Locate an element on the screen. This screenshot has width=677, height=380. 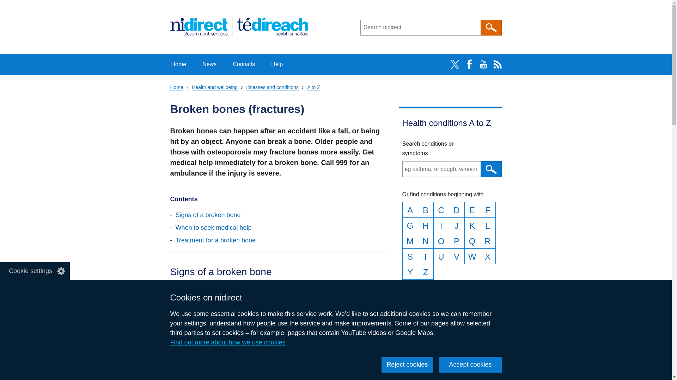
News is located at coordinates (209, 64).